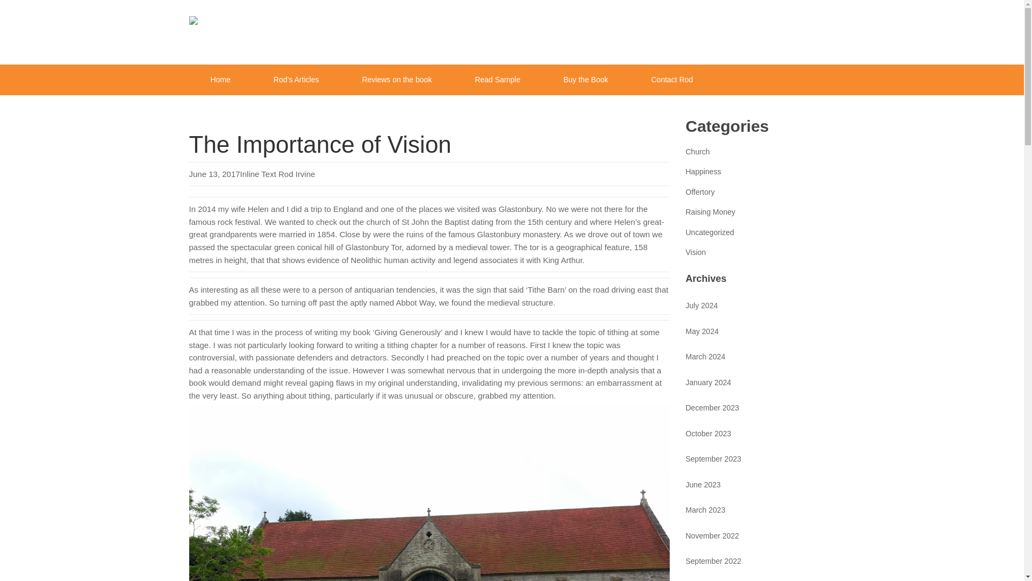 The image size is (1032, 581). Describe the element at coordinates (705, 509) in the screenshot. I see `March 2023` at that location.